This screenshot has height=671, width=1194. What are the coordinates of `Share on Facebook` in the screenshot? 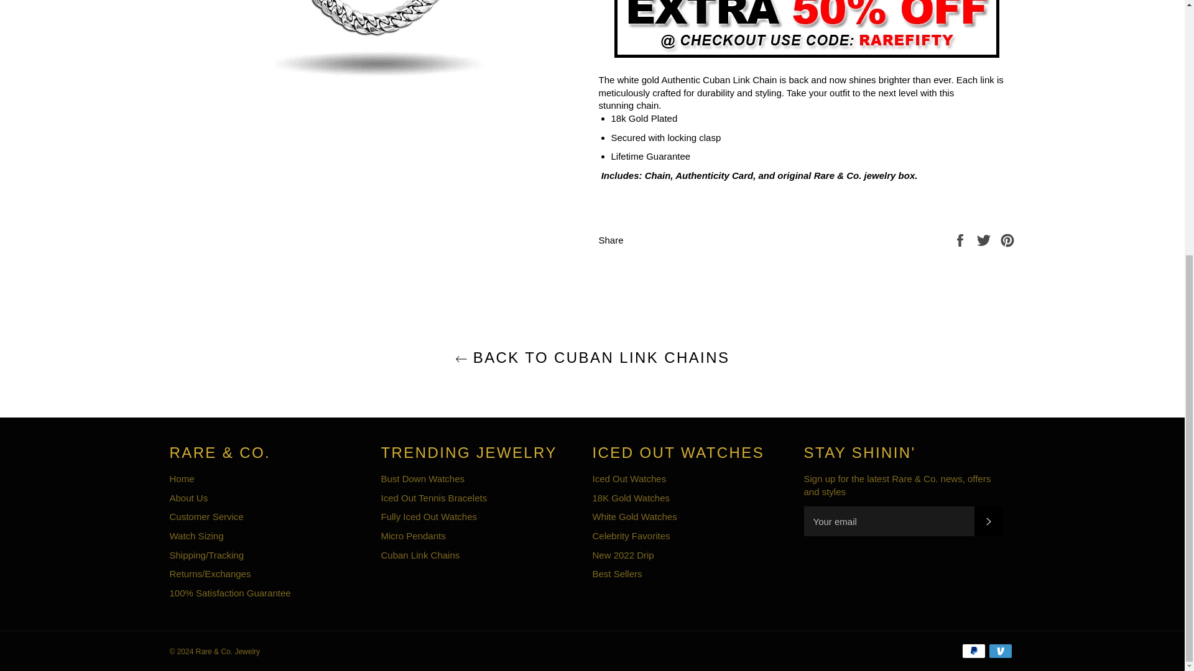 It's located at (961, 239).